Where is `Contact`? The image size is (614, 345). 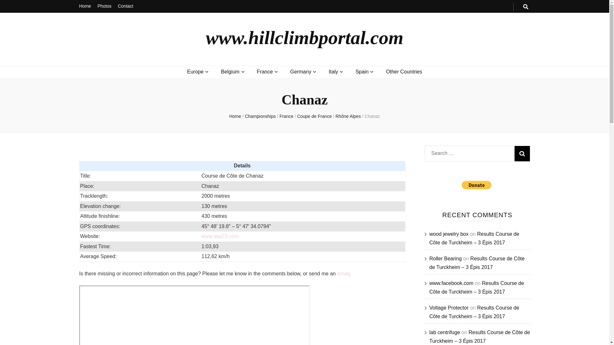
Contact is located at coordinates (125, 6).